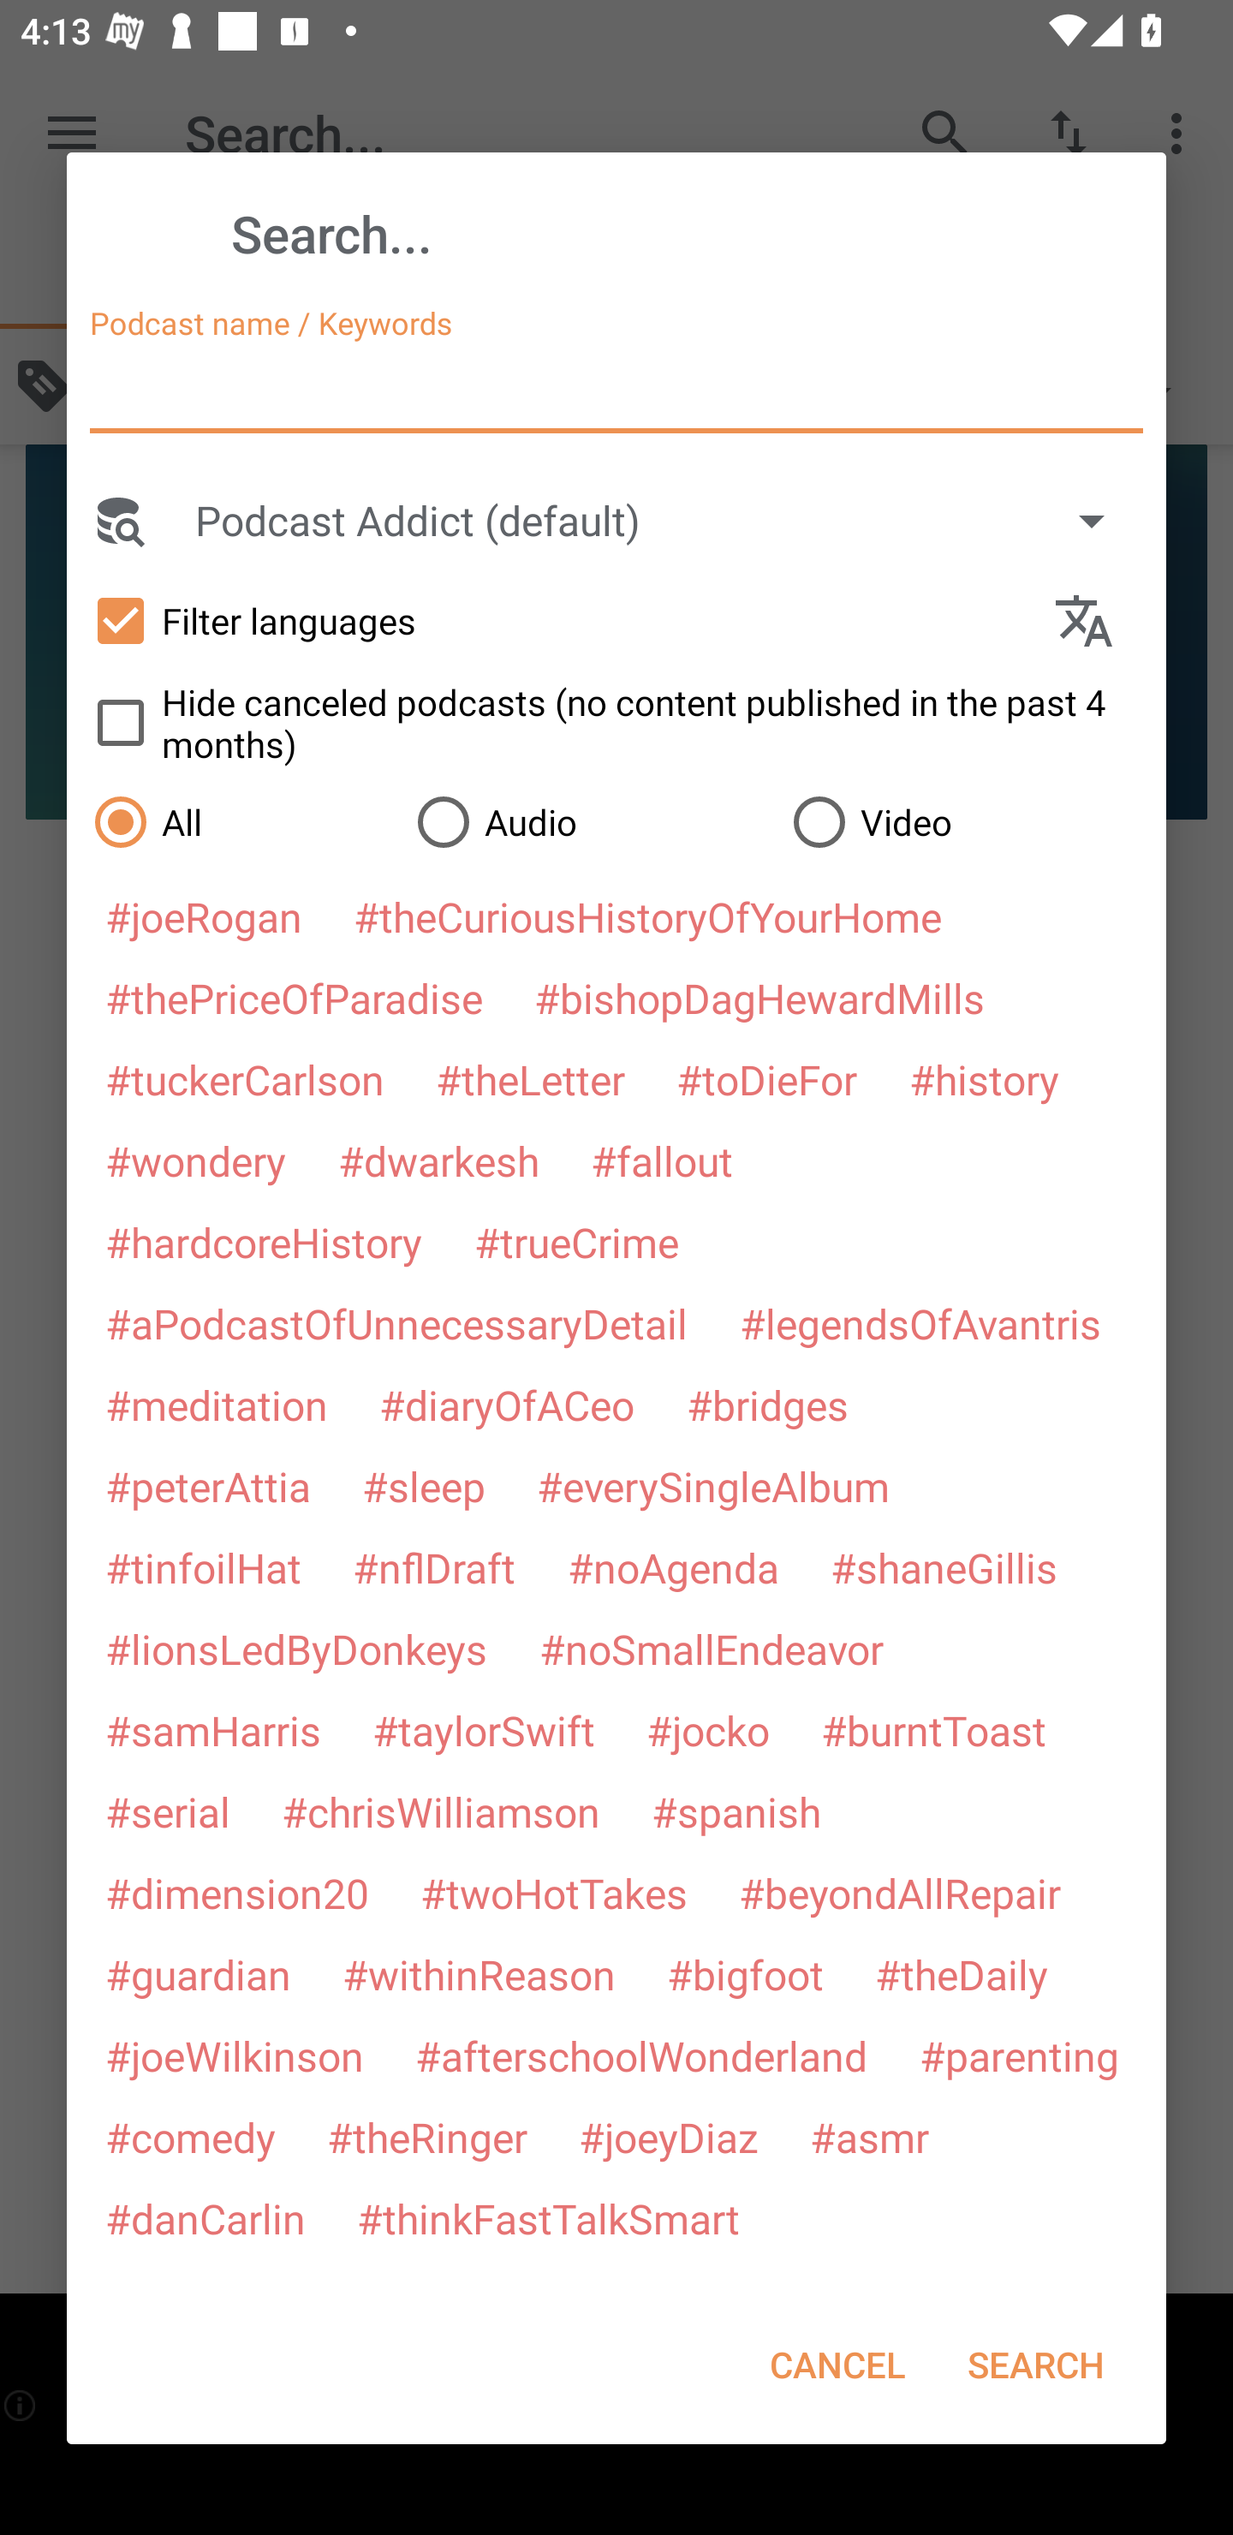  What do you see at coordinates (560, 620) in the screenshot?
I see `Filter languages` at bounding box center [560, 620].